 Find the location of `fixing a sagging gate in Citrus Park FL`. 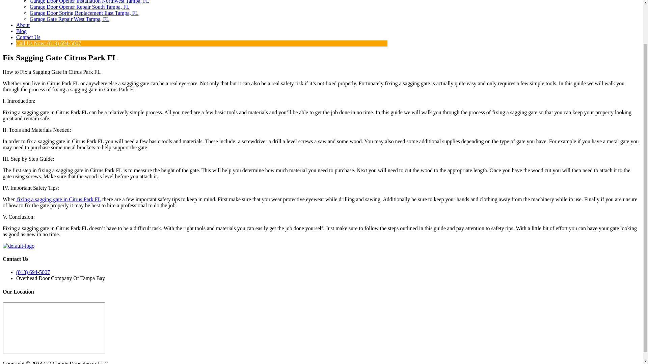

fixing a sagging gate in Citrus Park FL is located at coordinates (58, 200).